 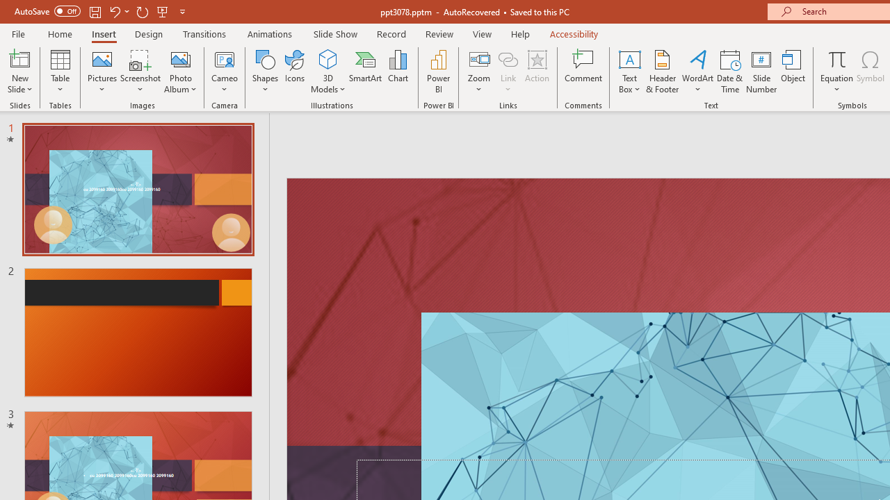 I want to click on Power BI, so click(x=438, y=71).